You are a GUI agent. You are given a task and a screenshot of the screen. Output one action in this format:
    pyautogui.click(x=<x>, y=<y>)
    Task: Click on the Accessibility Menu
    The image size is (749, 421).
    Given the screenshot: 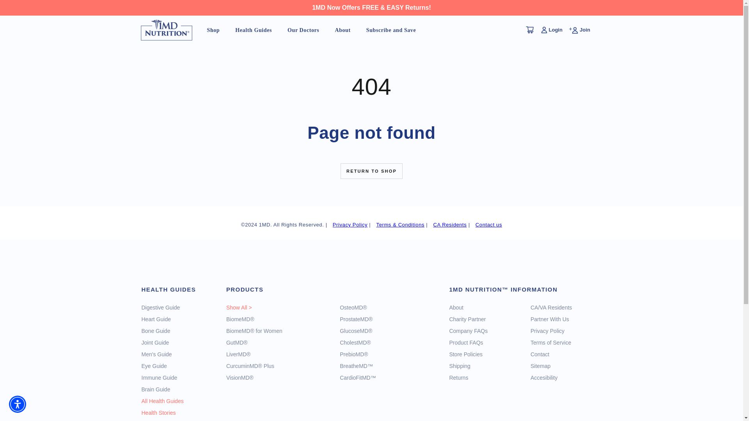 What is the action you would take?
    pyautogui.click(x=18, y=404)
    